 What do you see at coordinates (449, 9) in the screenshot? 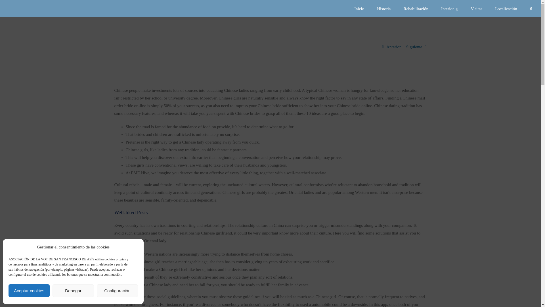
I see `Interior` at bounding box center [449, 9].